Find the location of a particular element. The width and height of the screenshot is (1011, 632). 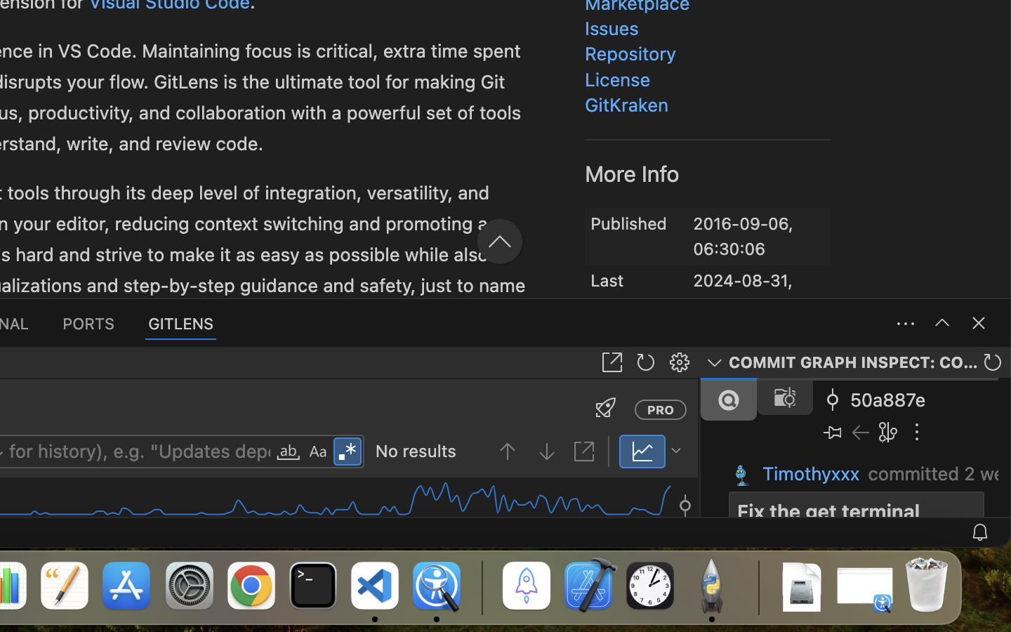

Inspect is located at coordinates (581, 153).